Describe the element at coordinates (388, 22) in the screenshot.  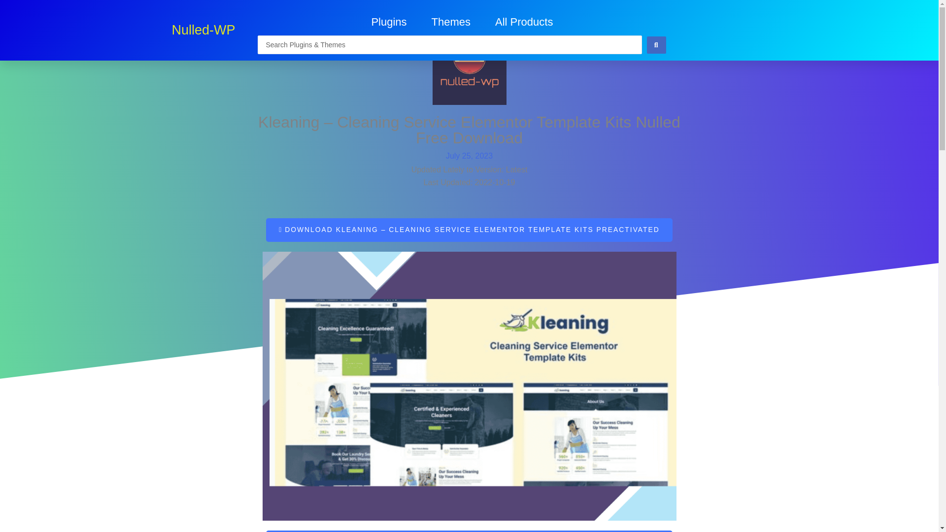
I see `Plugins` at that location.